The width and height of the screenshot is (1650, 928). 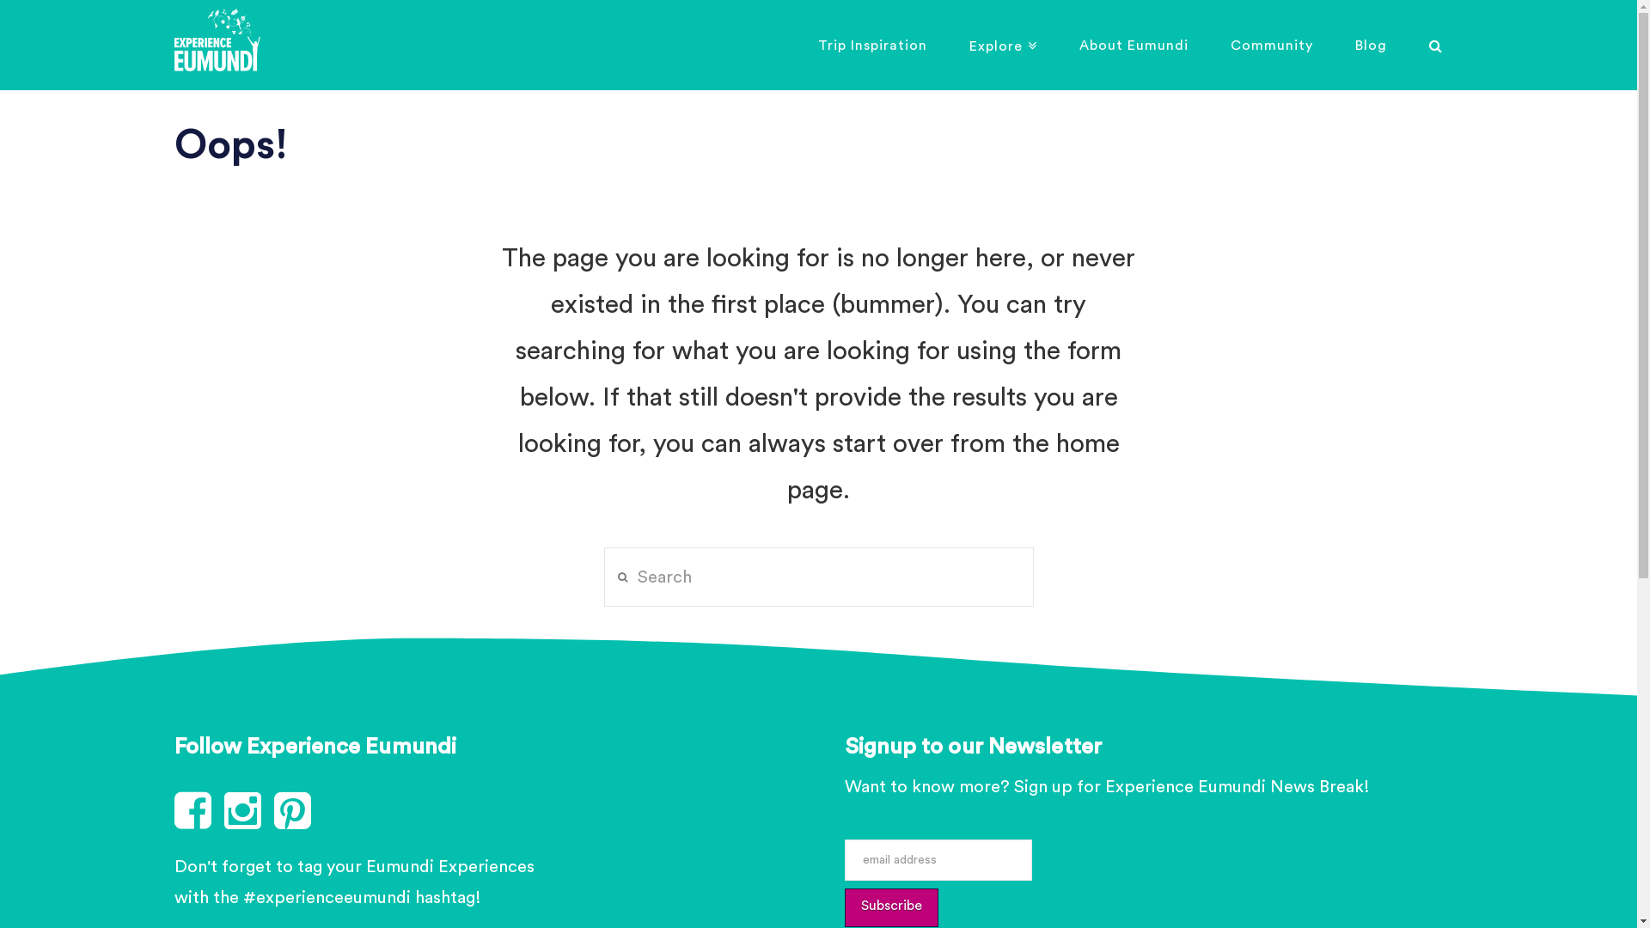 What do you see at coordinates (872, 45) in the screenshot?
I see `Trip Inspiration` at bounding box center [872, 45].